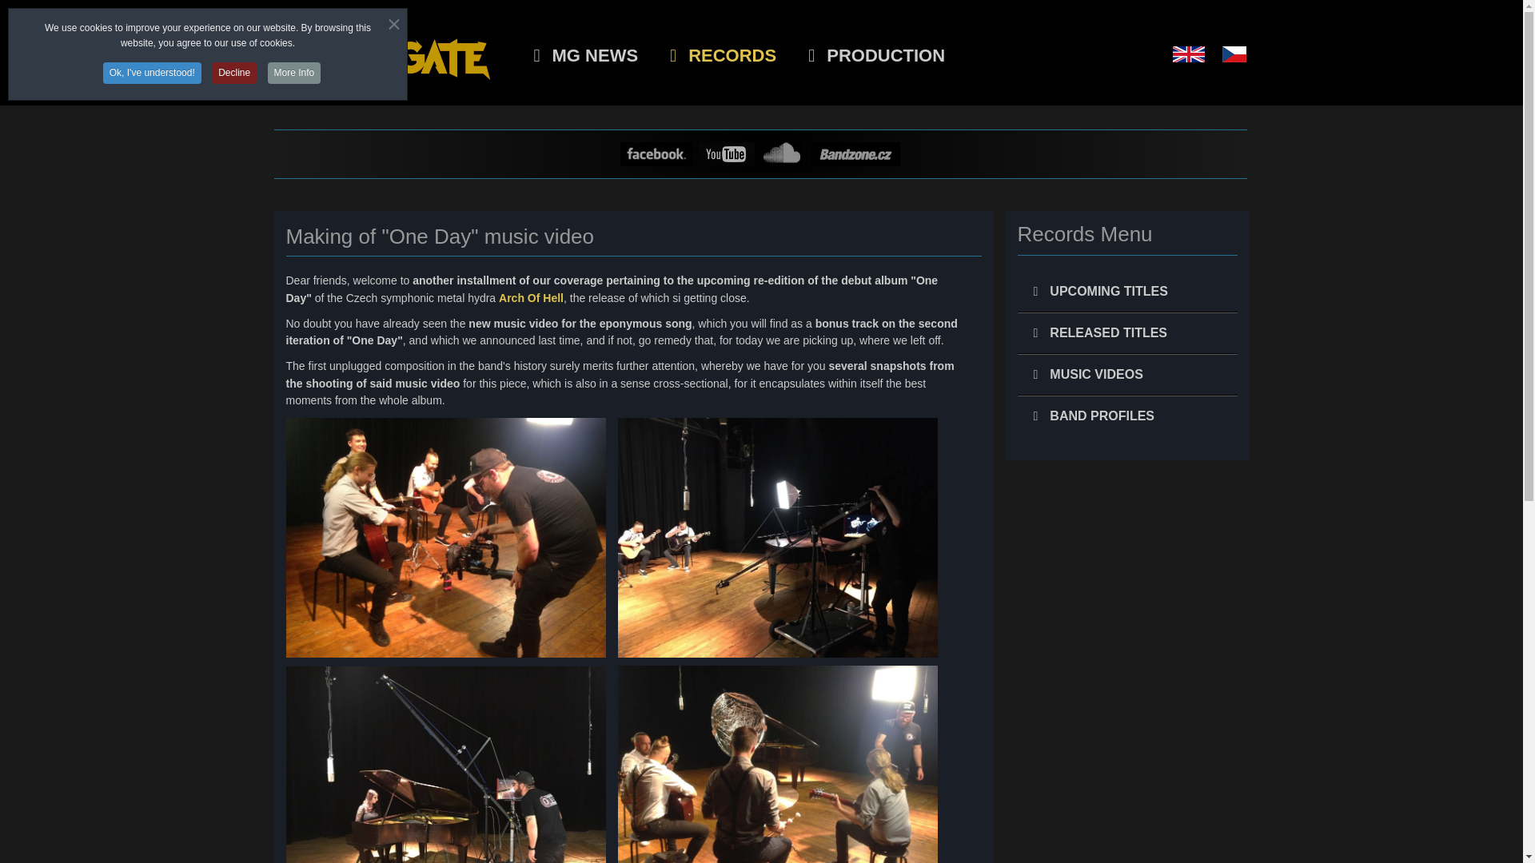 The image size is (1535, 863). Describe the element at coordinates (531, 298) in the screenshot. I see `Arch Of Hell` at that location.